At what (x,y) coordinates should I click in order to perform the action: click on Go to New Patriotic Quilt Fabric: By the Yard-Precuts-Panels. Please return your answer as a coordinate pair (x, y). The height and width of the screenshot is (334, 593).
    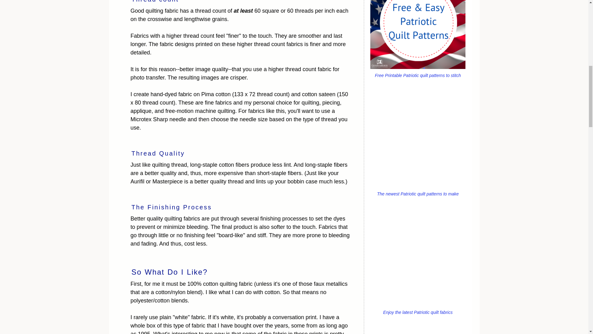
    Looking at the image, I should click on (418, 309).